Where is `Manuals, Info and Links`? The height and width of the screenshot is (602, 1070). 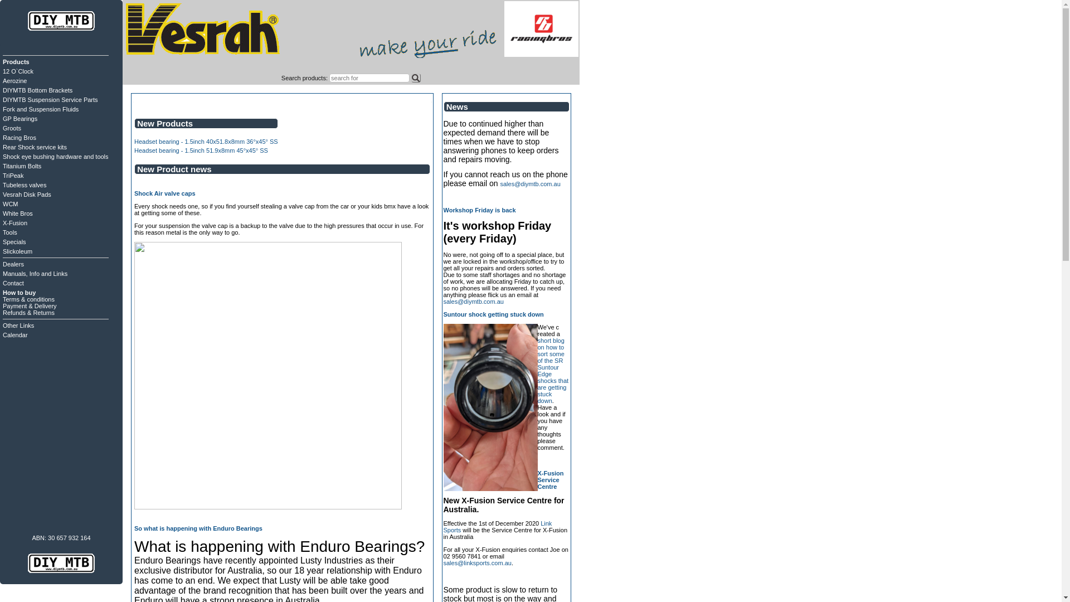 Manuals, Info and Links is located at coordinates (35, 274).